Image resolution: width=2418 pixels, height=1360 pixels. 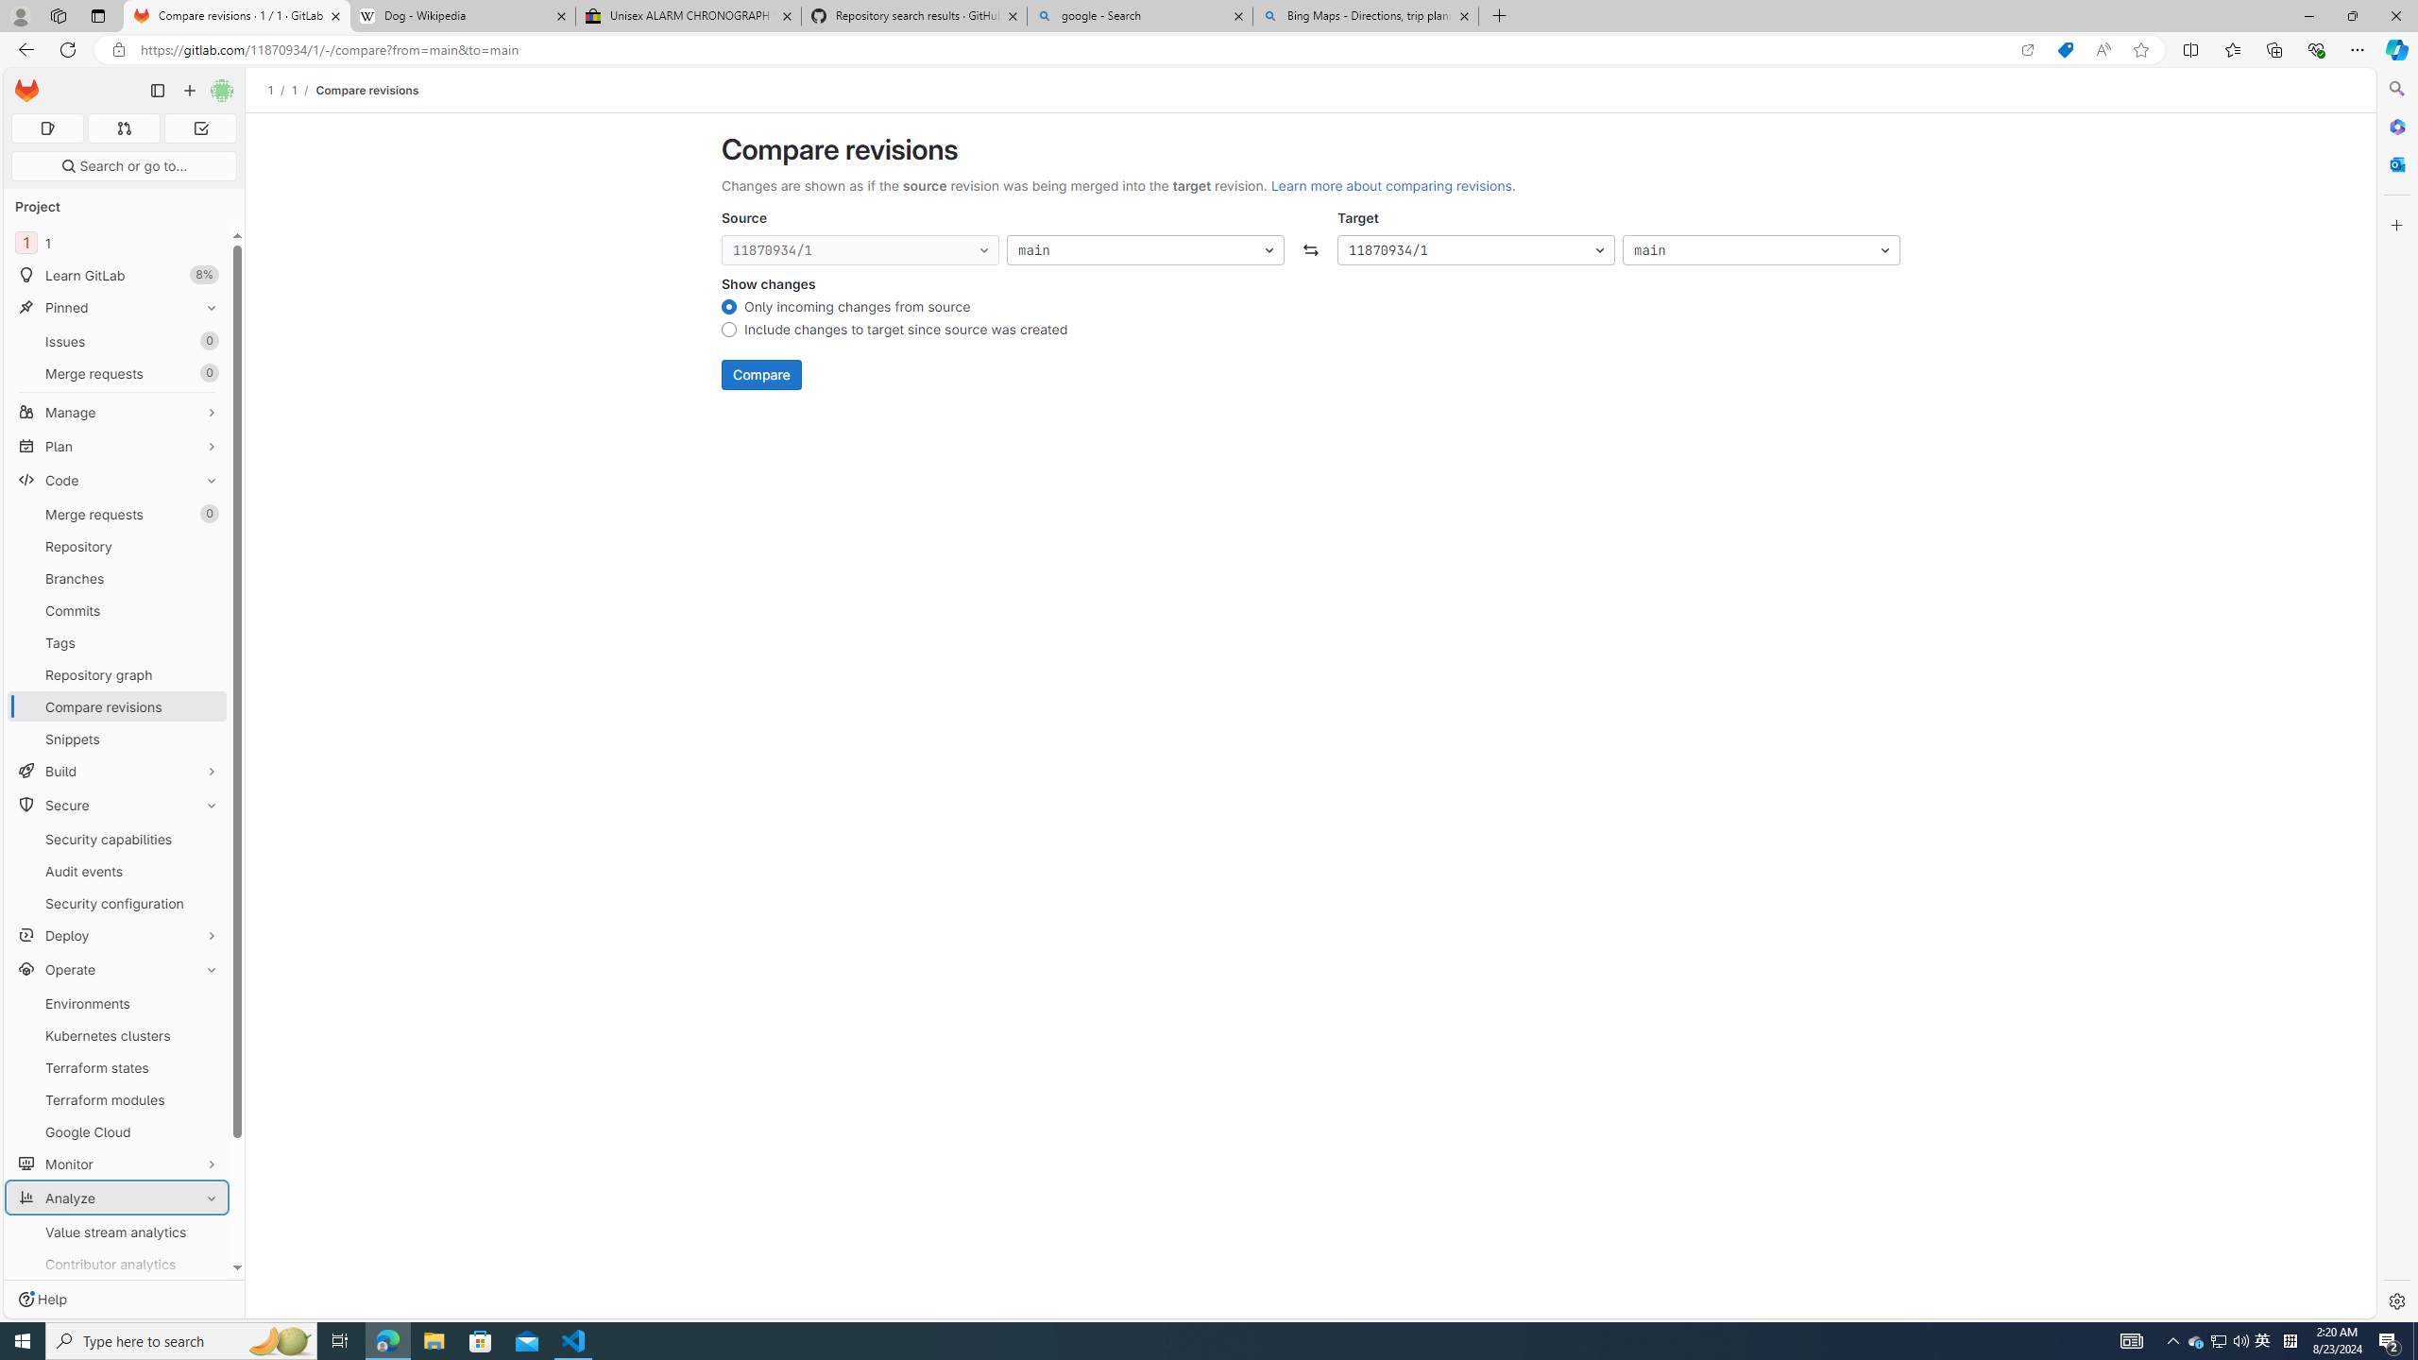 I want to click on Pin Kubernetes clusters, so click(x=208, y=1035).